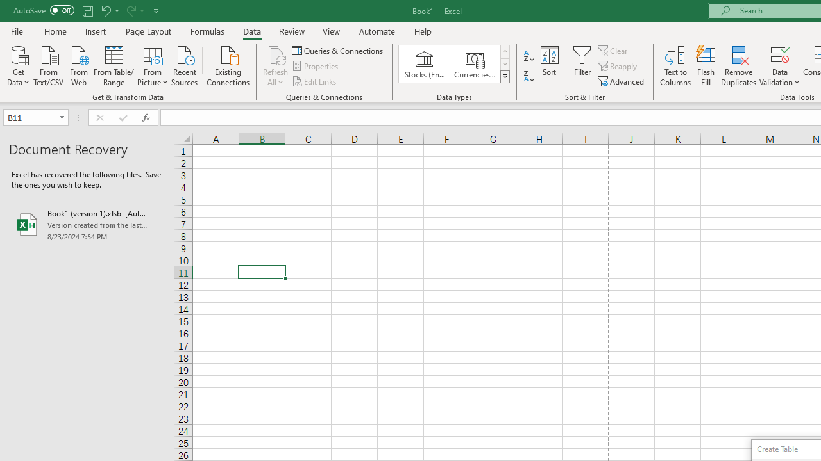  Describe the element at coordinates (153, 65) in the screenshot. I see `From Picture` at that location.